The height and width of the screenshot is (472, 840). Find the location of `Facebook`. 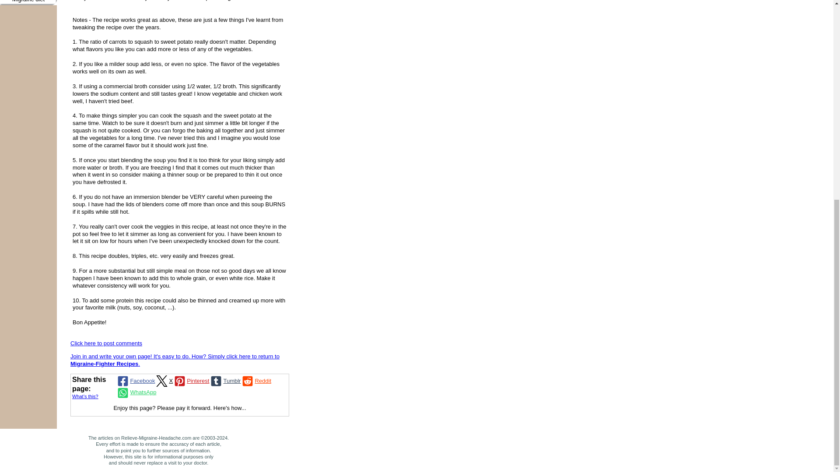

Facebook is located at coordinates (135, 381).